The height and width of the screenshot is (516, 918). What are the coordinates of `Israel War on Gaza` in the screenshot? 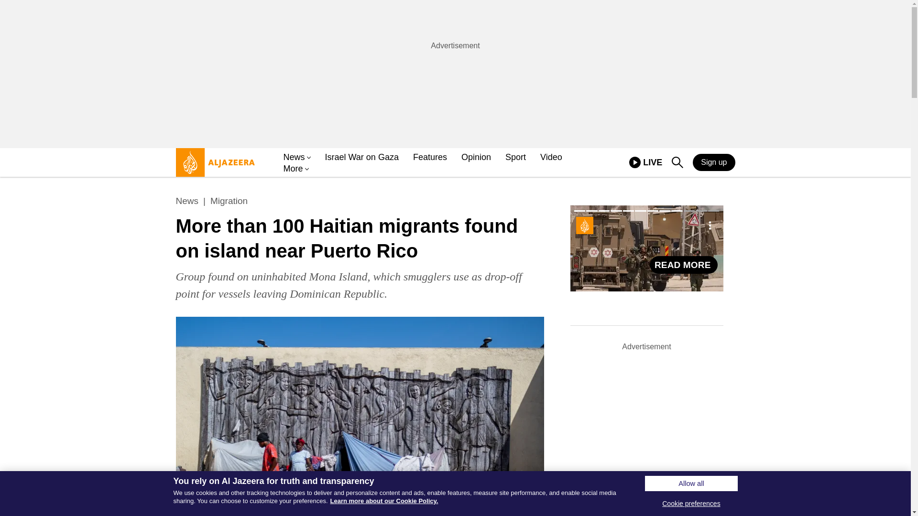 It's located at (361, 158).